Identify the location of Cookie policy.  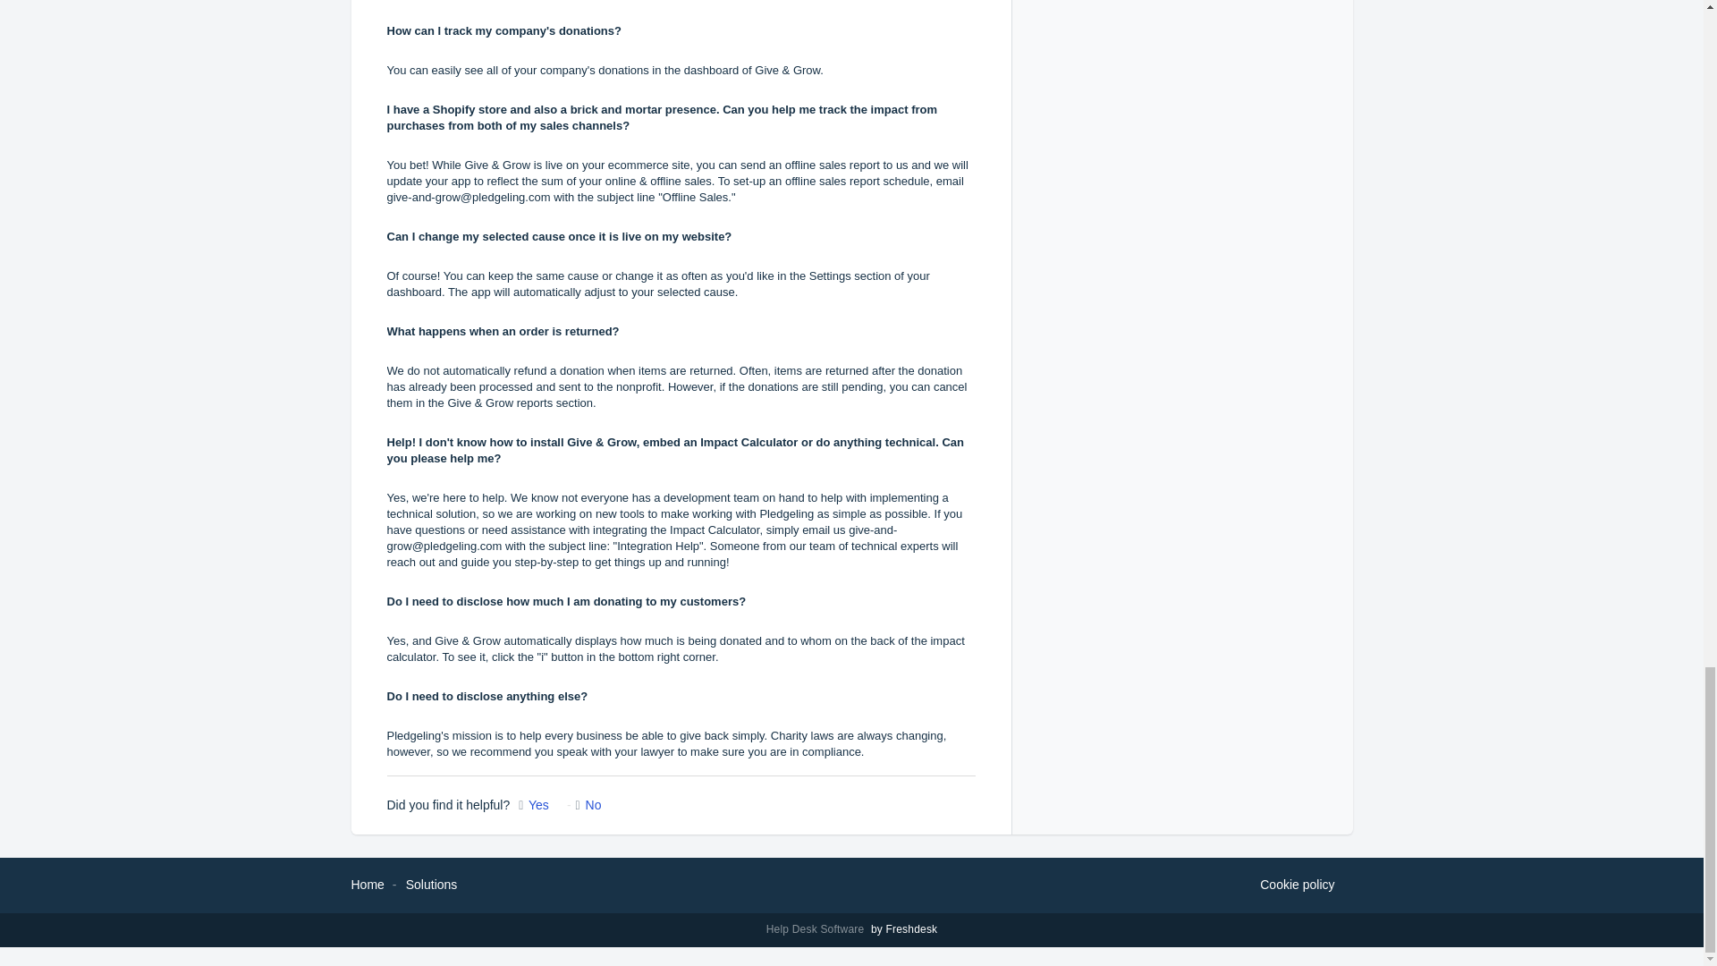
(1297, 885).